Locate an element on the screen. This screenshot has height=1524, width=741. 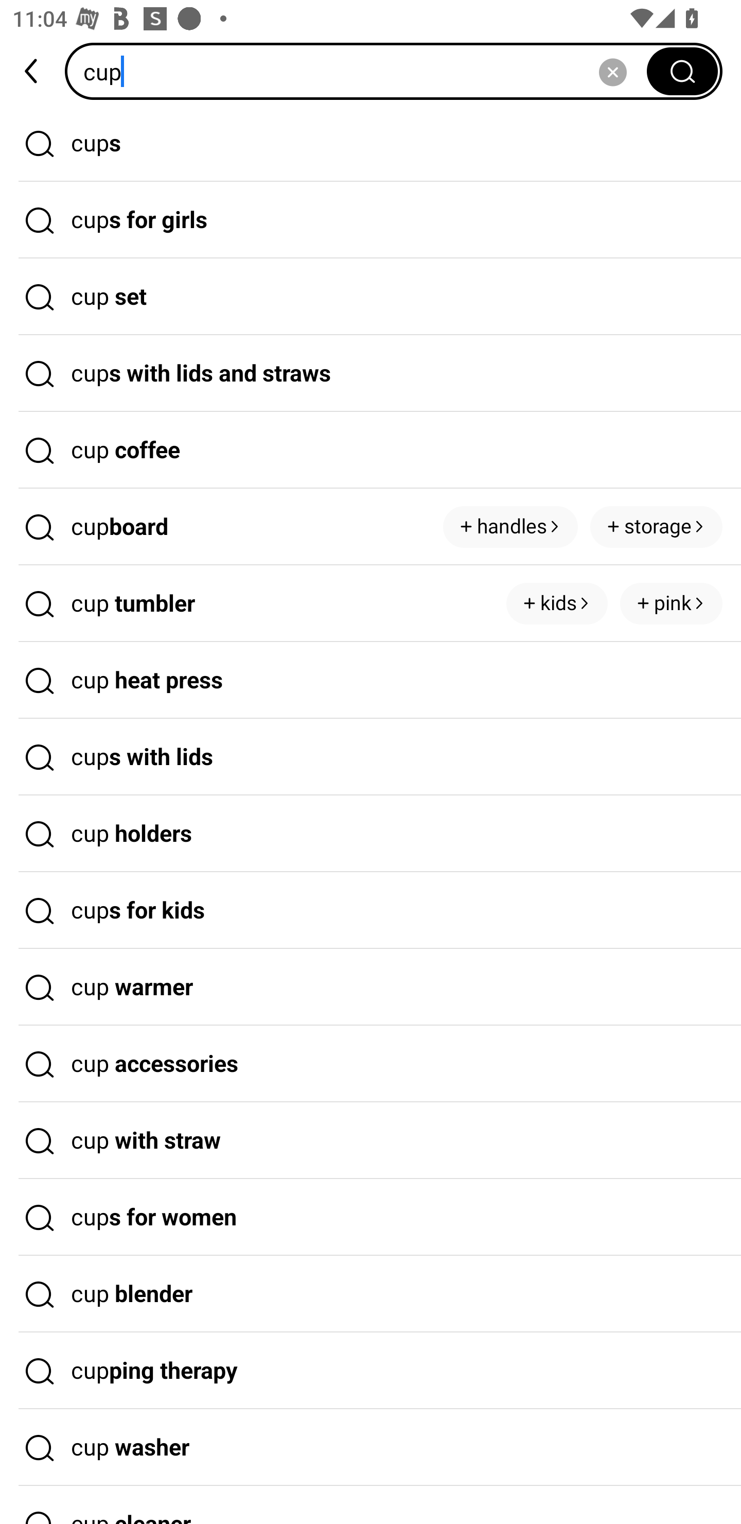
Delete search history is located at coordinates (612, 71).